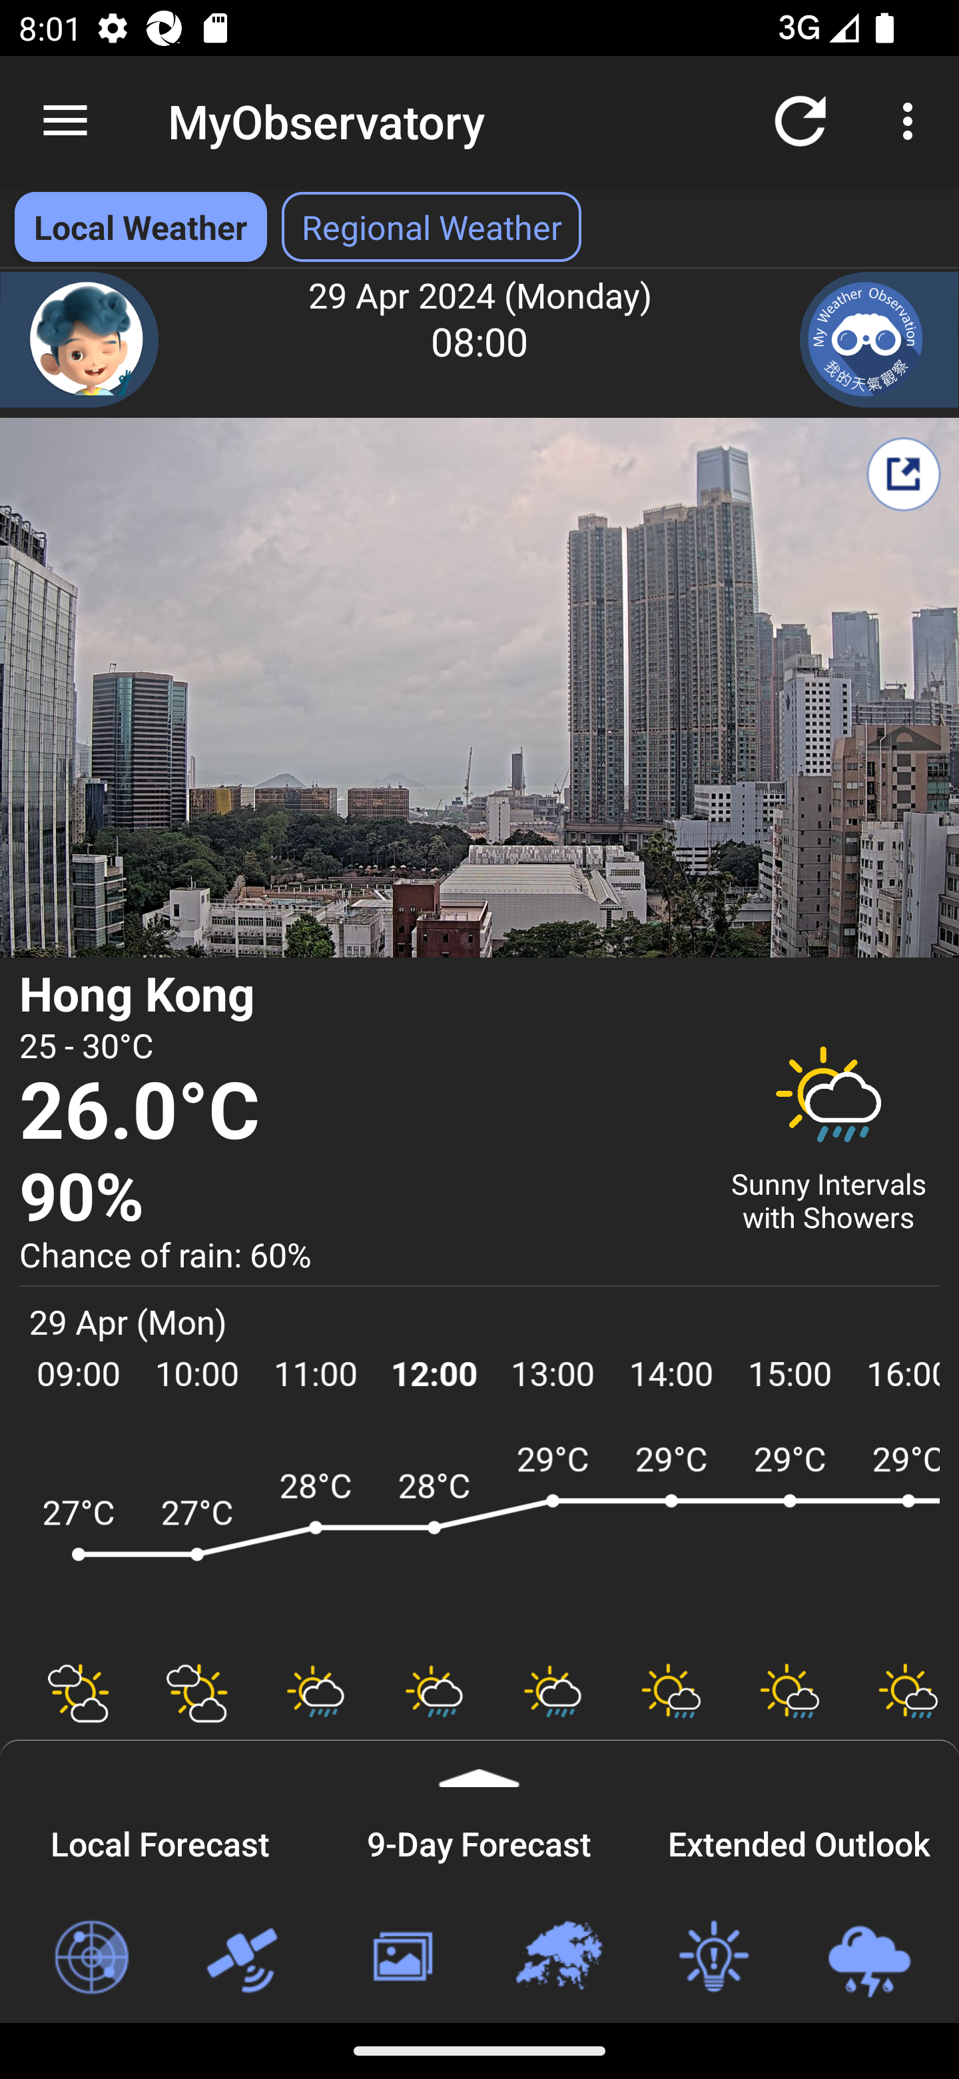 Image resolution: width=959 pixels, height=2079 pixels. What do you see at coordinates (358, 1113) in the screenshot?
I see `26.0°C Temperature
26.0 degree Celsius` at bounding box center [358, 1113].